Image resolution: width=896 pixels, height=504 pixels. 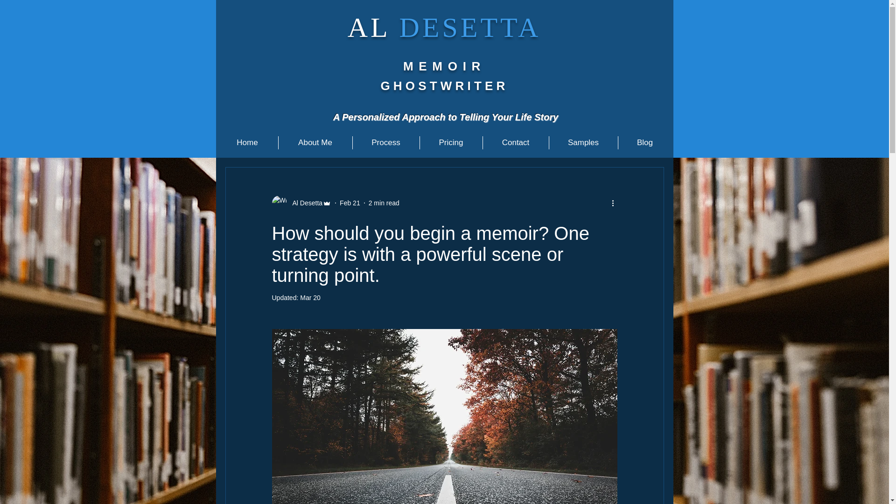 What do you see at coordinates (384, 202) in the screenshot?
I see `2 min read` at bounding box center [384, 202].